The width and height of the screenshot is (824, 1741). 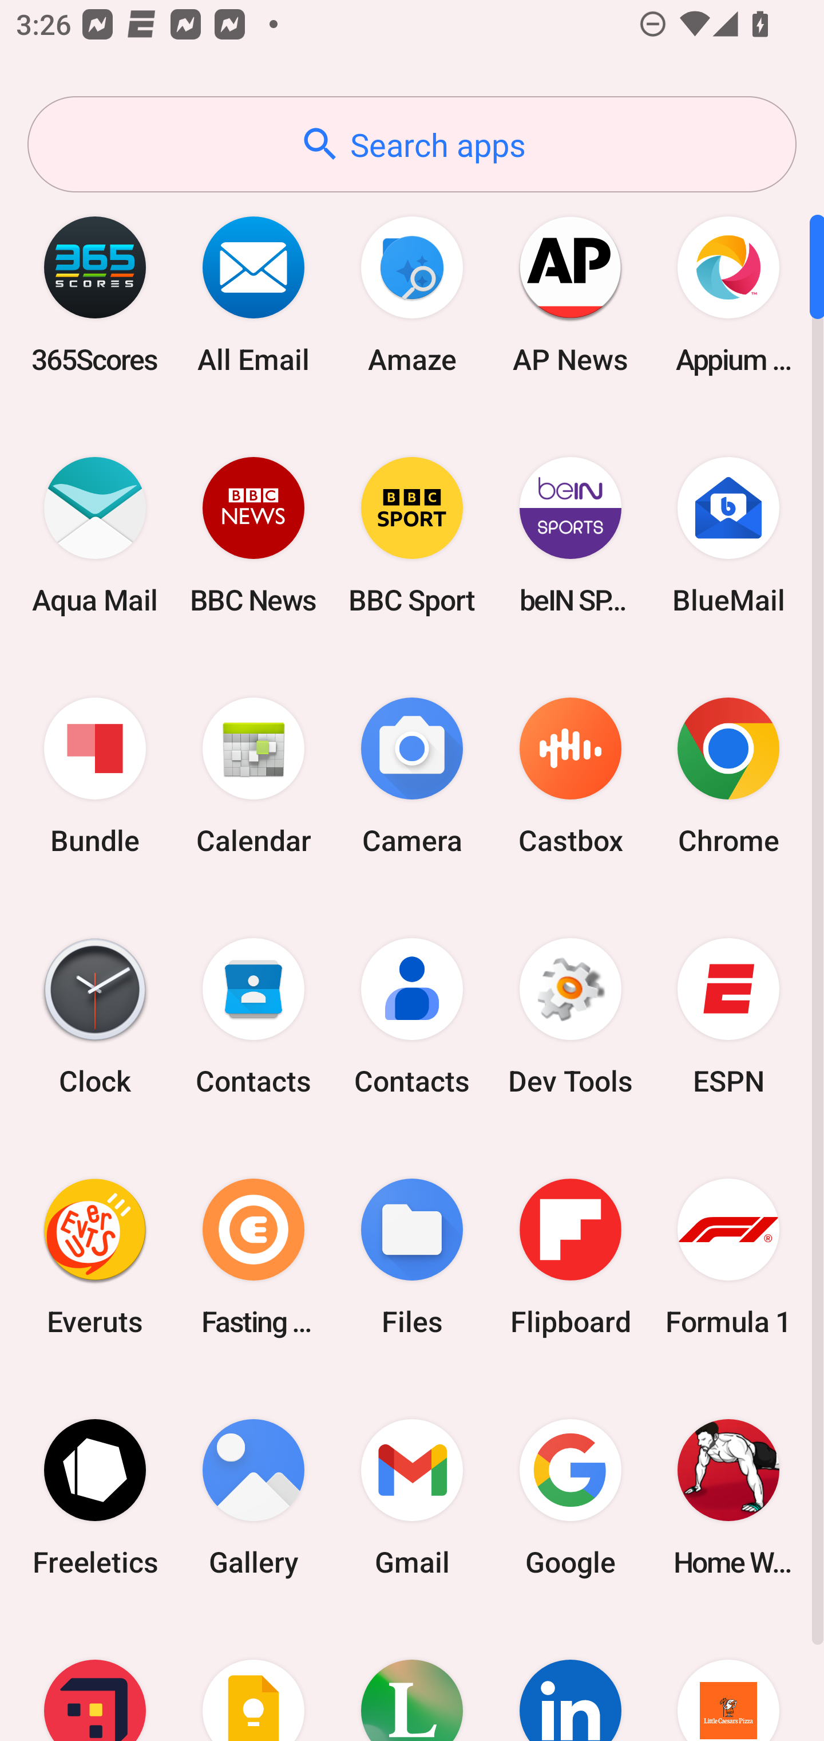 What do you see at coordinates (95, 294) in the screenshot?
I see `365Scores` at bounding box center [95, 294].